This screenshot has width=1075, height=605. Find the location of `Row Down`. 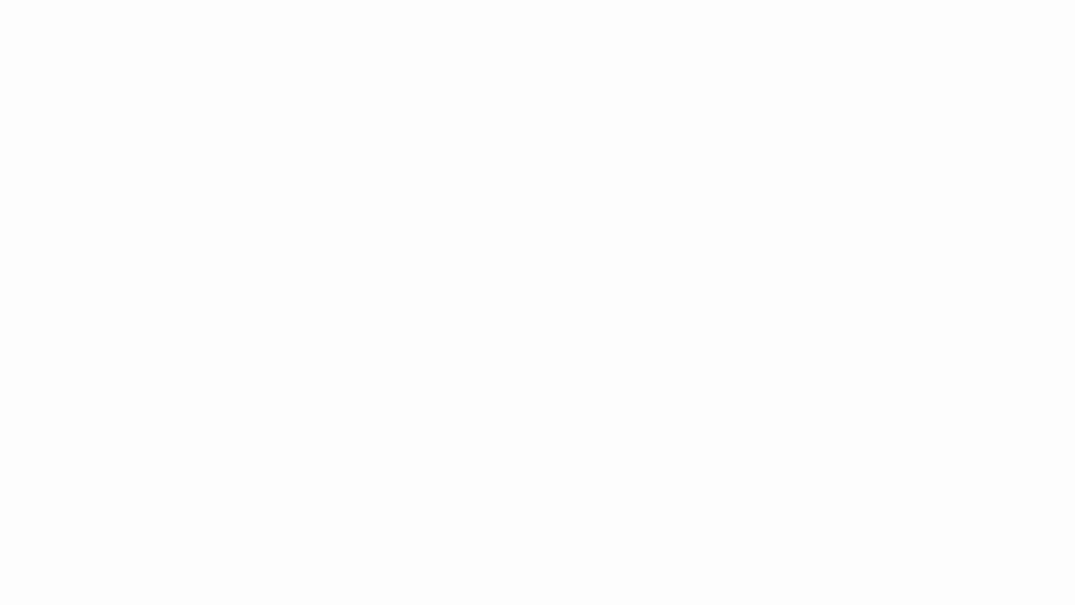

Row Down is located at coordinates (235, 84).